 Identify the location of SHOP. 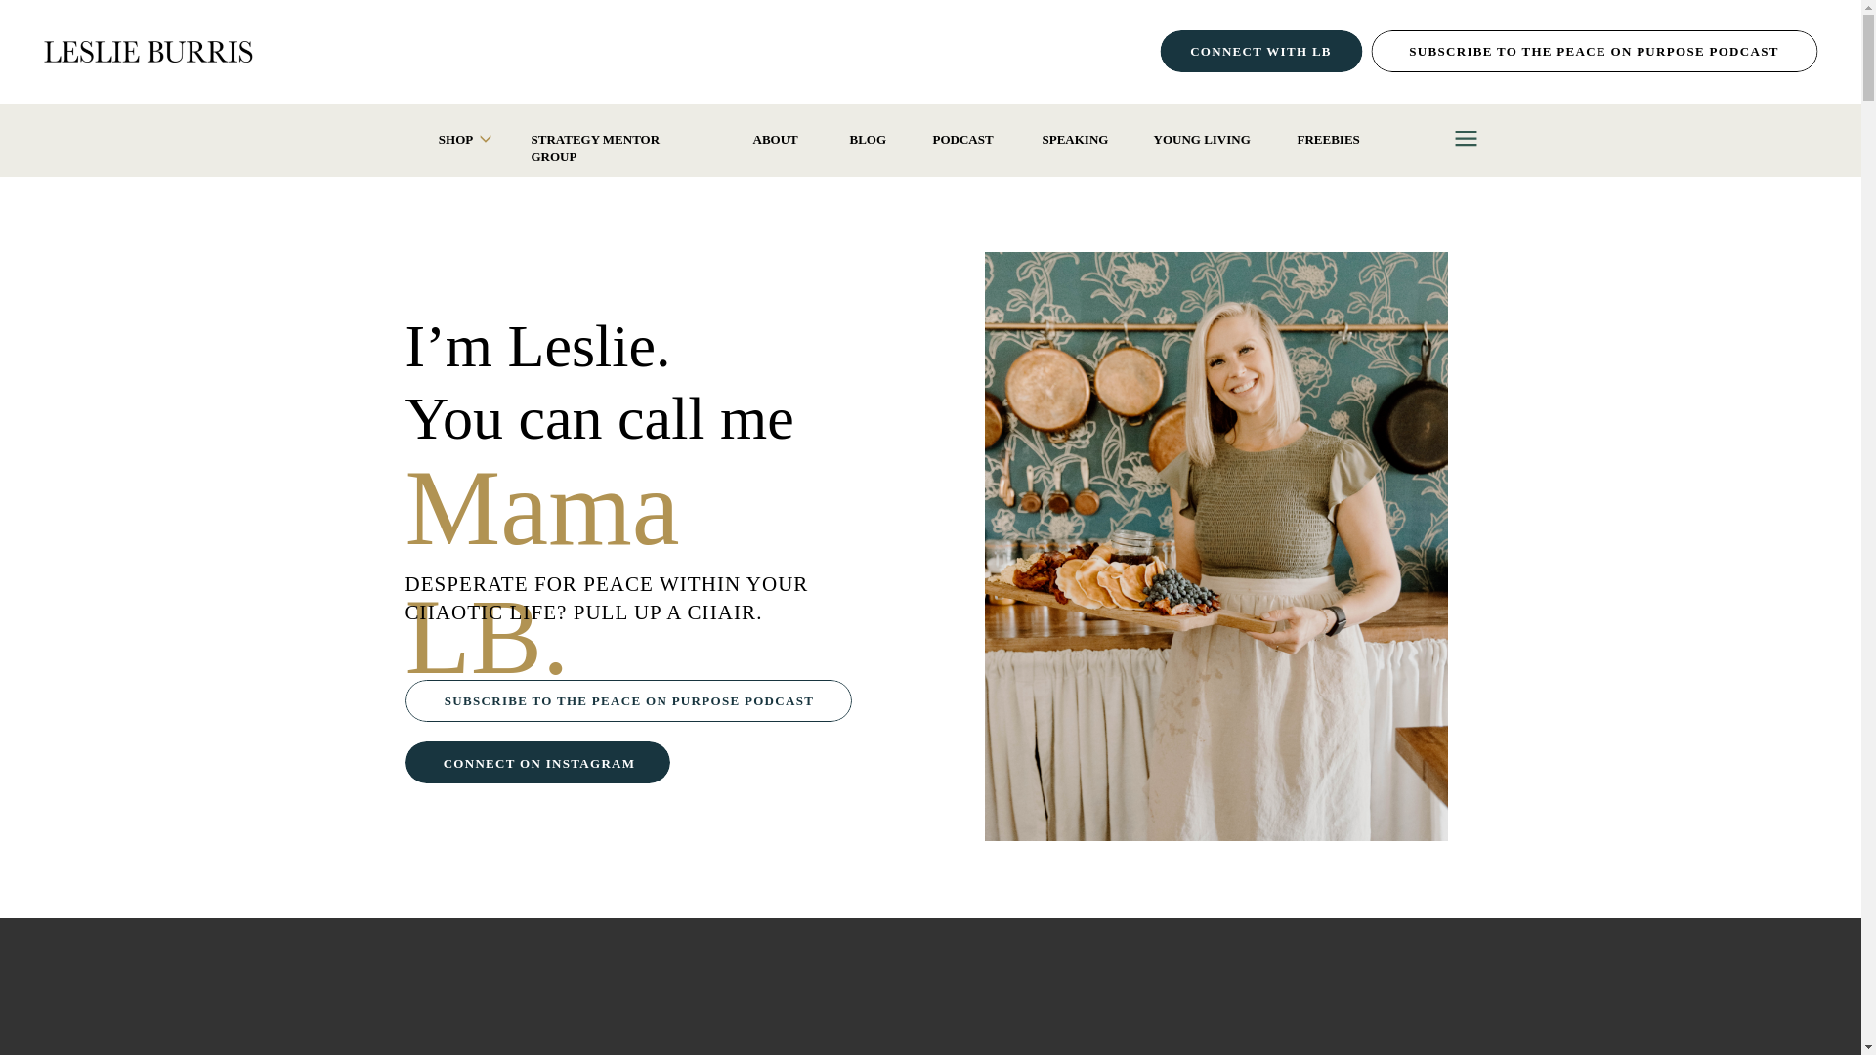
(454, 139).